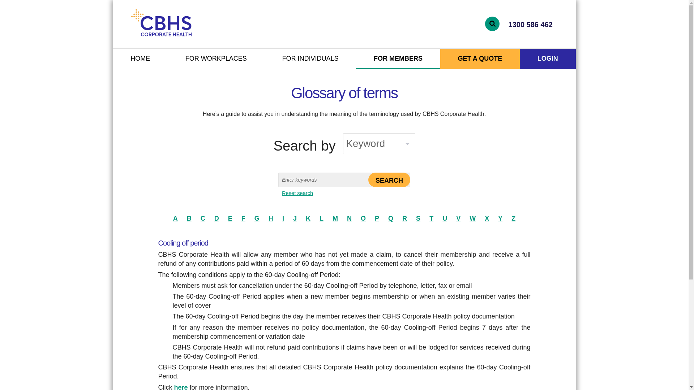 The height and width of the screenshot is (390, 694). I want to click on FOR INDIVIDUALS, so click(310, 59).